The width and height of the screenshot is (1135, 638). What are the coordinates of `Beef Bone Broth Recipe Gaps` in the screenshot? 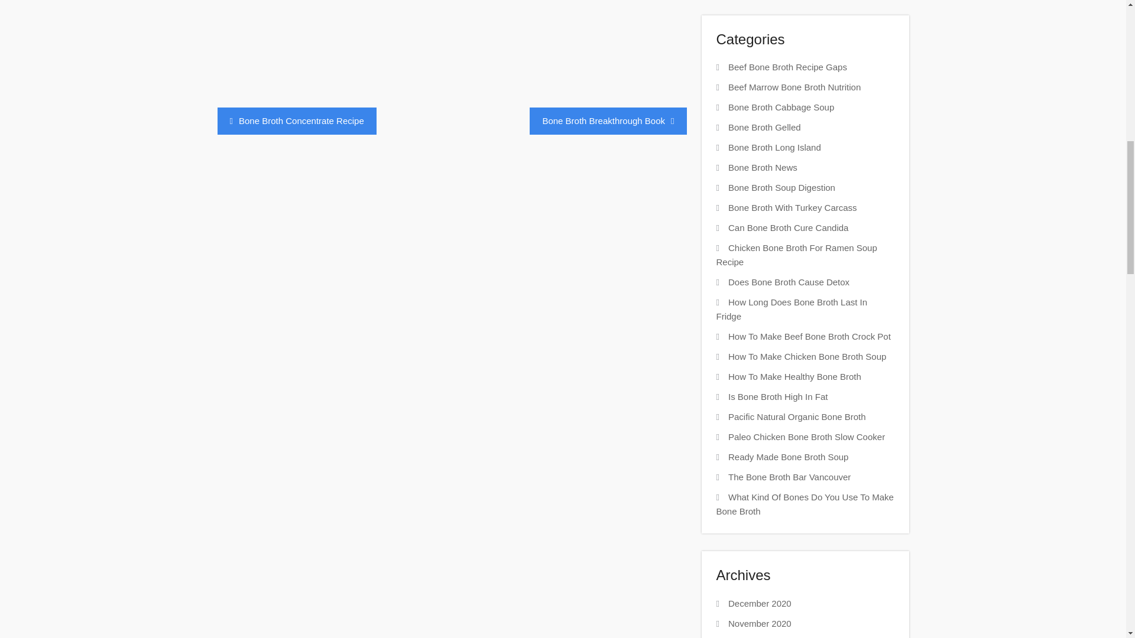 It's located at (787, 67).